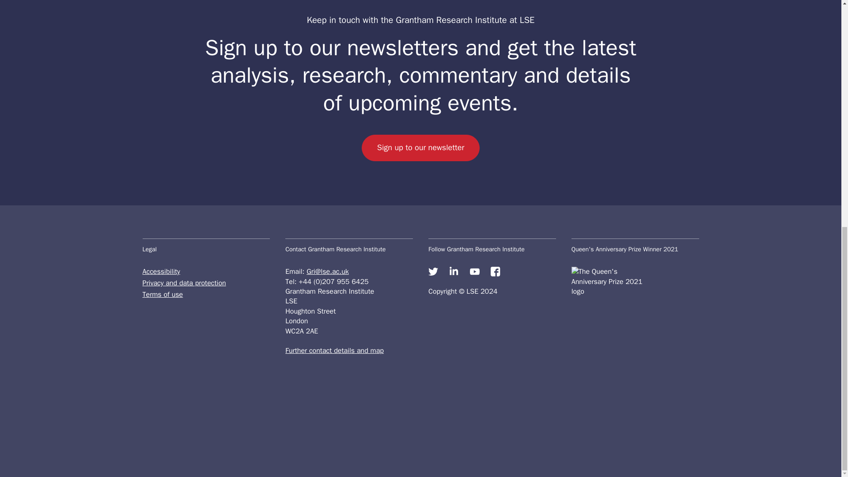 The width and height of the screenshot is (848, 477). What do you see at coordinates (206, 283) in the screenshot?
I see `Privacy and data protection` at bounding box center [206, 283].